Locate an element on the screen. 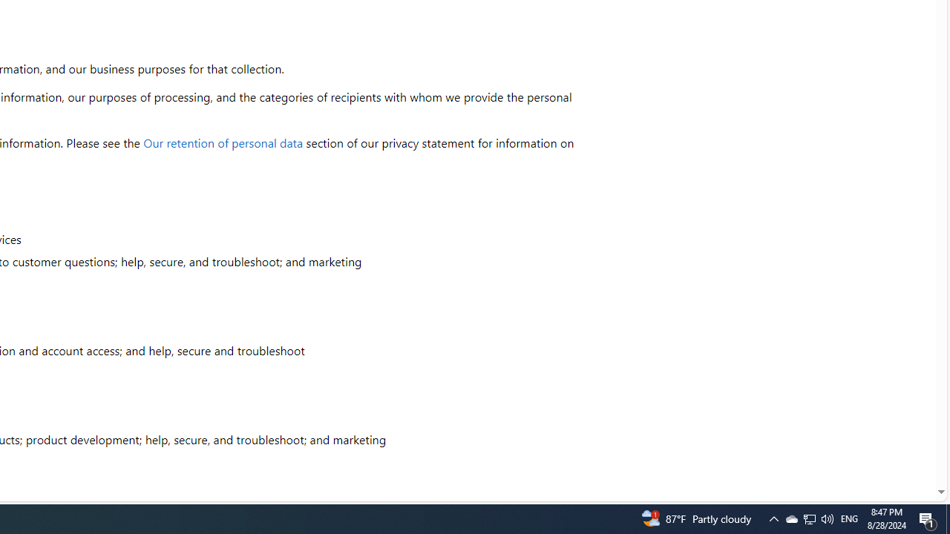 The image size is (950, 534). Our retention of personal data is located at coordinates (223, 142).